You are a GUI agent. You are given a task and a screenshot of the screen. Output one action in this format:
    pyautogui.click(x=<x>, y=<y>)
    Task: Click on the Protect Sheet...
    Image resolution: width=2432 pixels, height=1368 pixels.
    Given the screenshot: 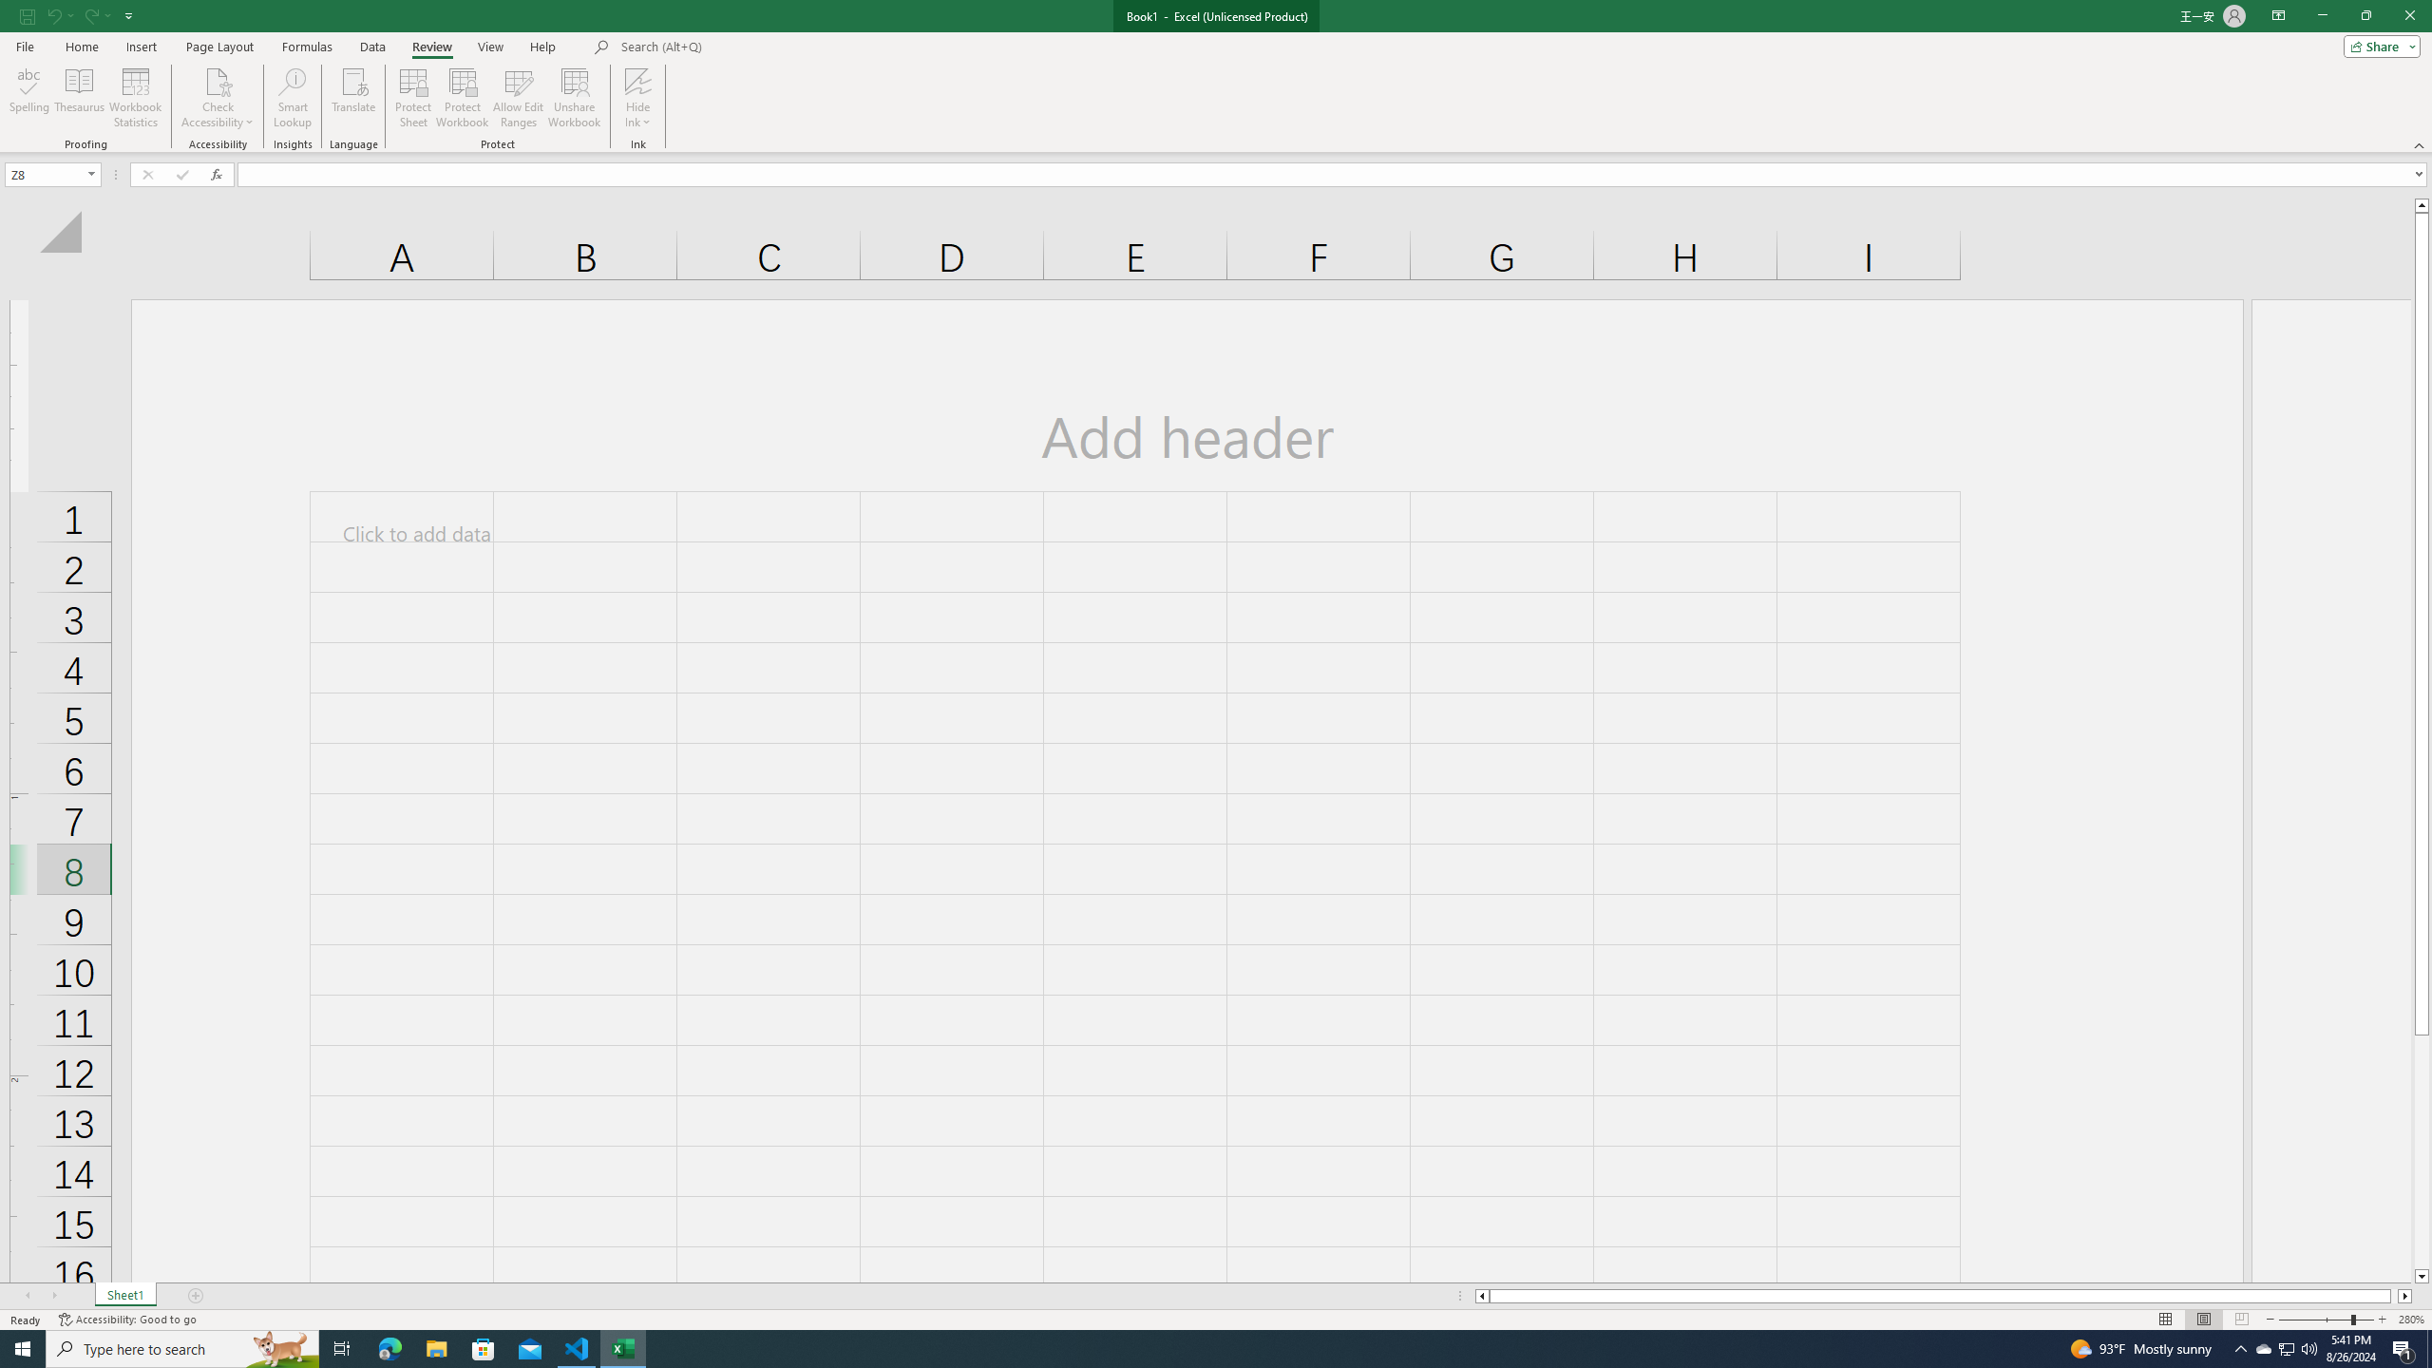 What is the action you would take?
    pyautogui.click(x=414, y=98)
    